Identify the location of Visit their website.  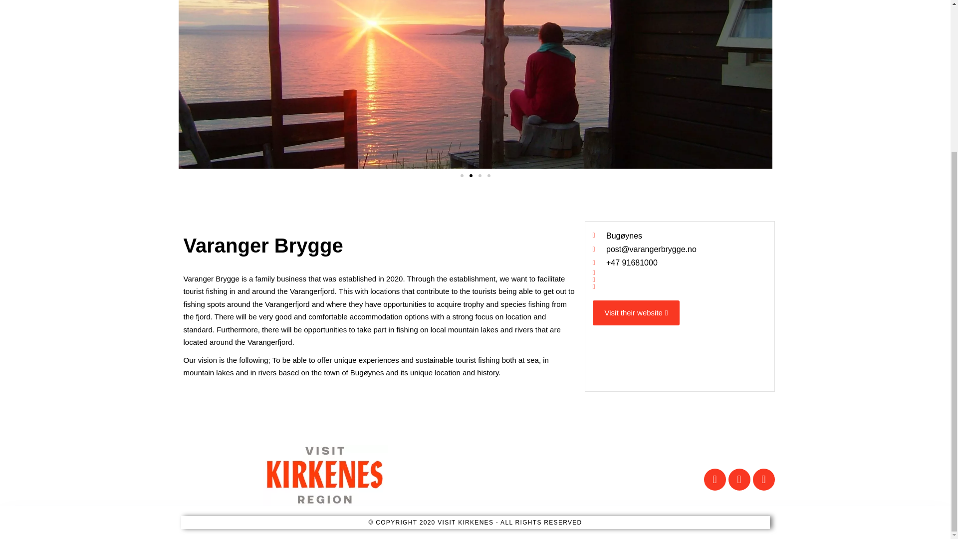
(637, 312).